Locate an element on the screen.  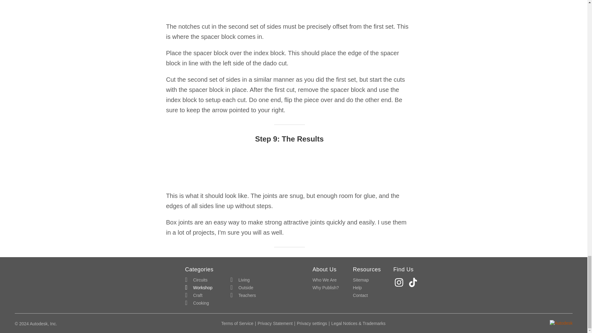
Circuits is located at coordinates (196, 280).